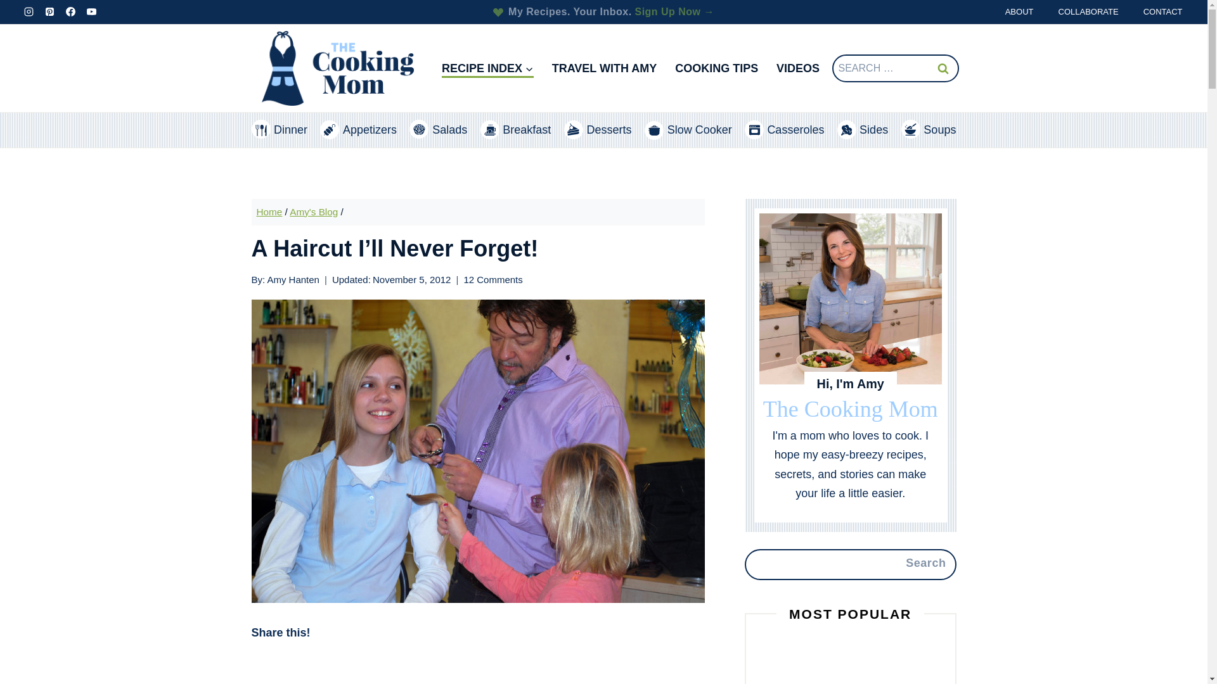  What do you see at coordinates (516, 130) in the screenshot?
I see `Breakfast` at bounding box center [516, 130].